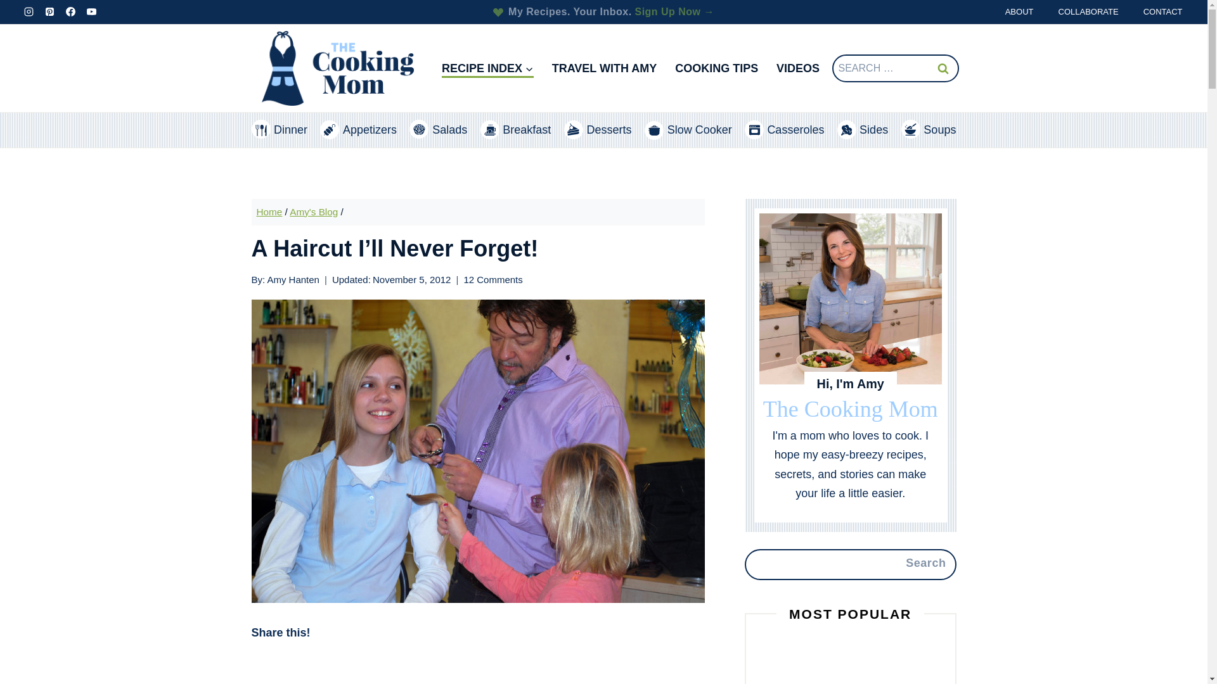  What do you see at coordinates (516, 130) in the screenshot?
I see `Breakfast` at bounding box center [516, 130].